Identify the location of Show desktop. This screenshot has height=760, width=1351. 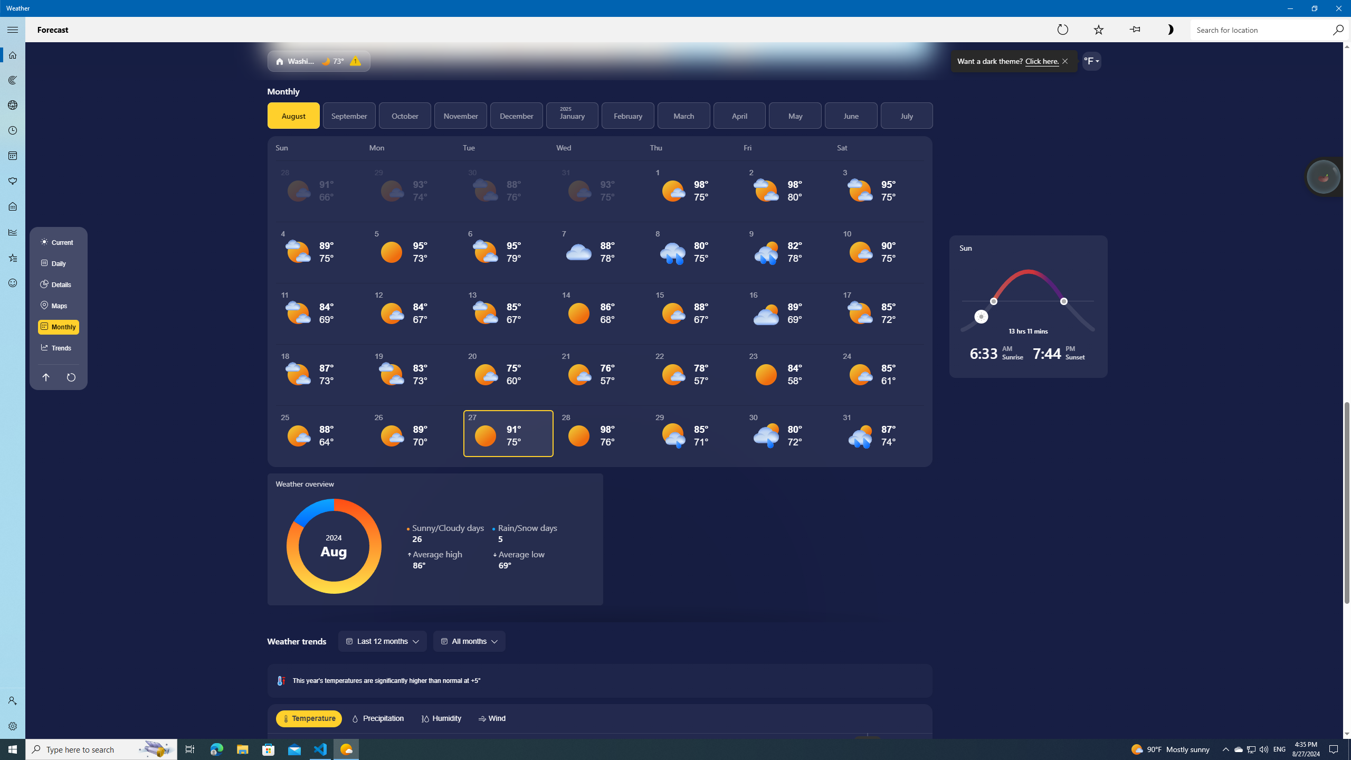
(1349, 749).